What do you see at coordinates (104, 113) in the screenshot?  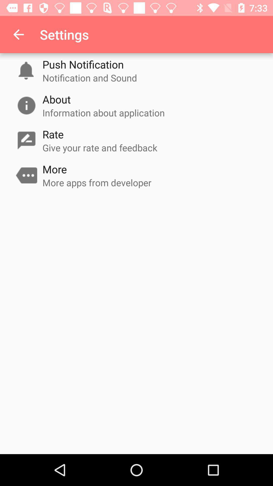 I see `turn on item below about item` at bounding box center [104, 113].